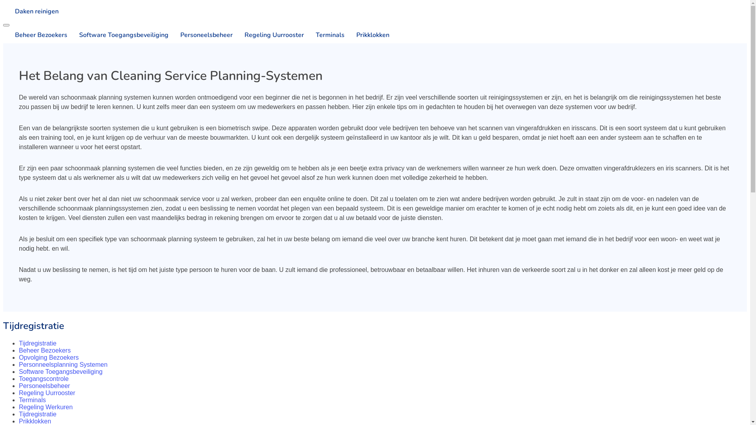 This screenshot has height=425, width=756. I want to click on Beheer Bezoekers, so click(35, 35).